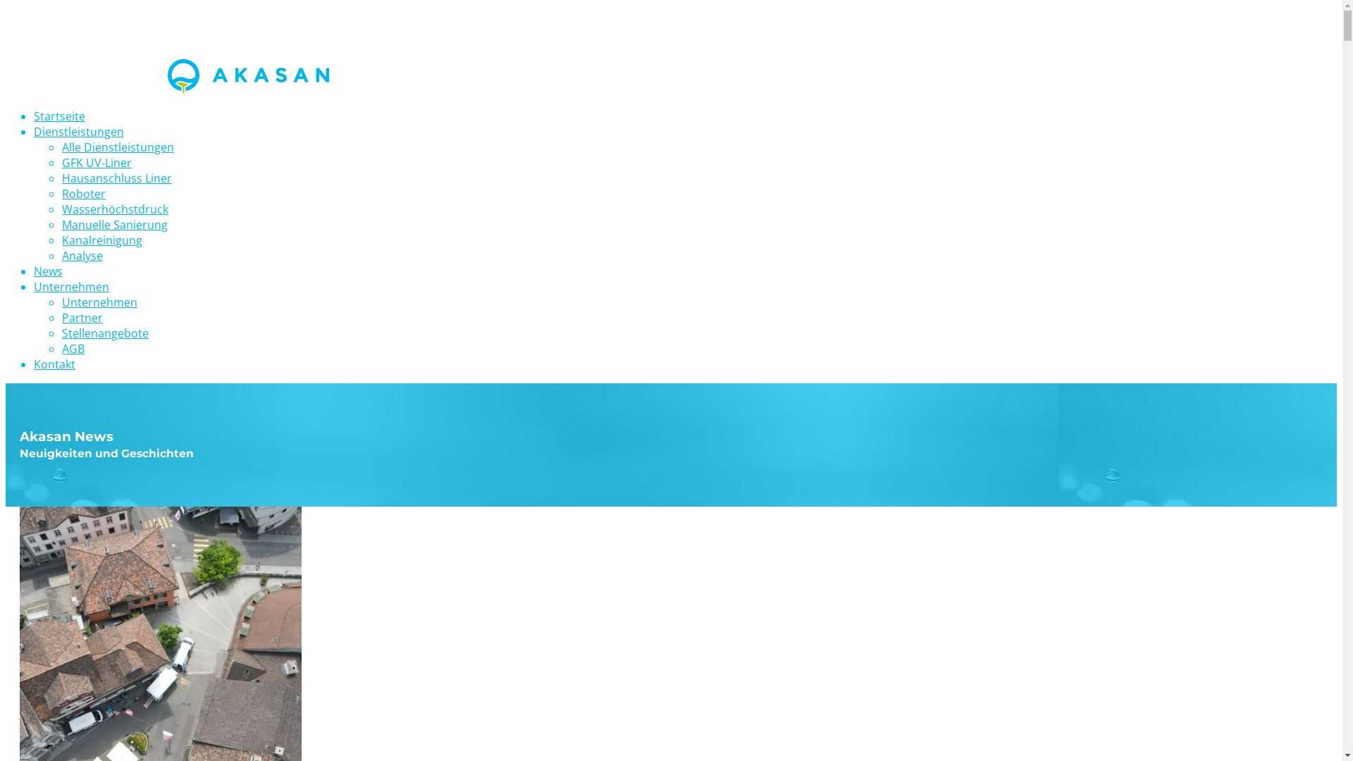  Describe the element at coordinates (115, 225) in the screenshot. I see `Manuelle Sanierung` at that location.